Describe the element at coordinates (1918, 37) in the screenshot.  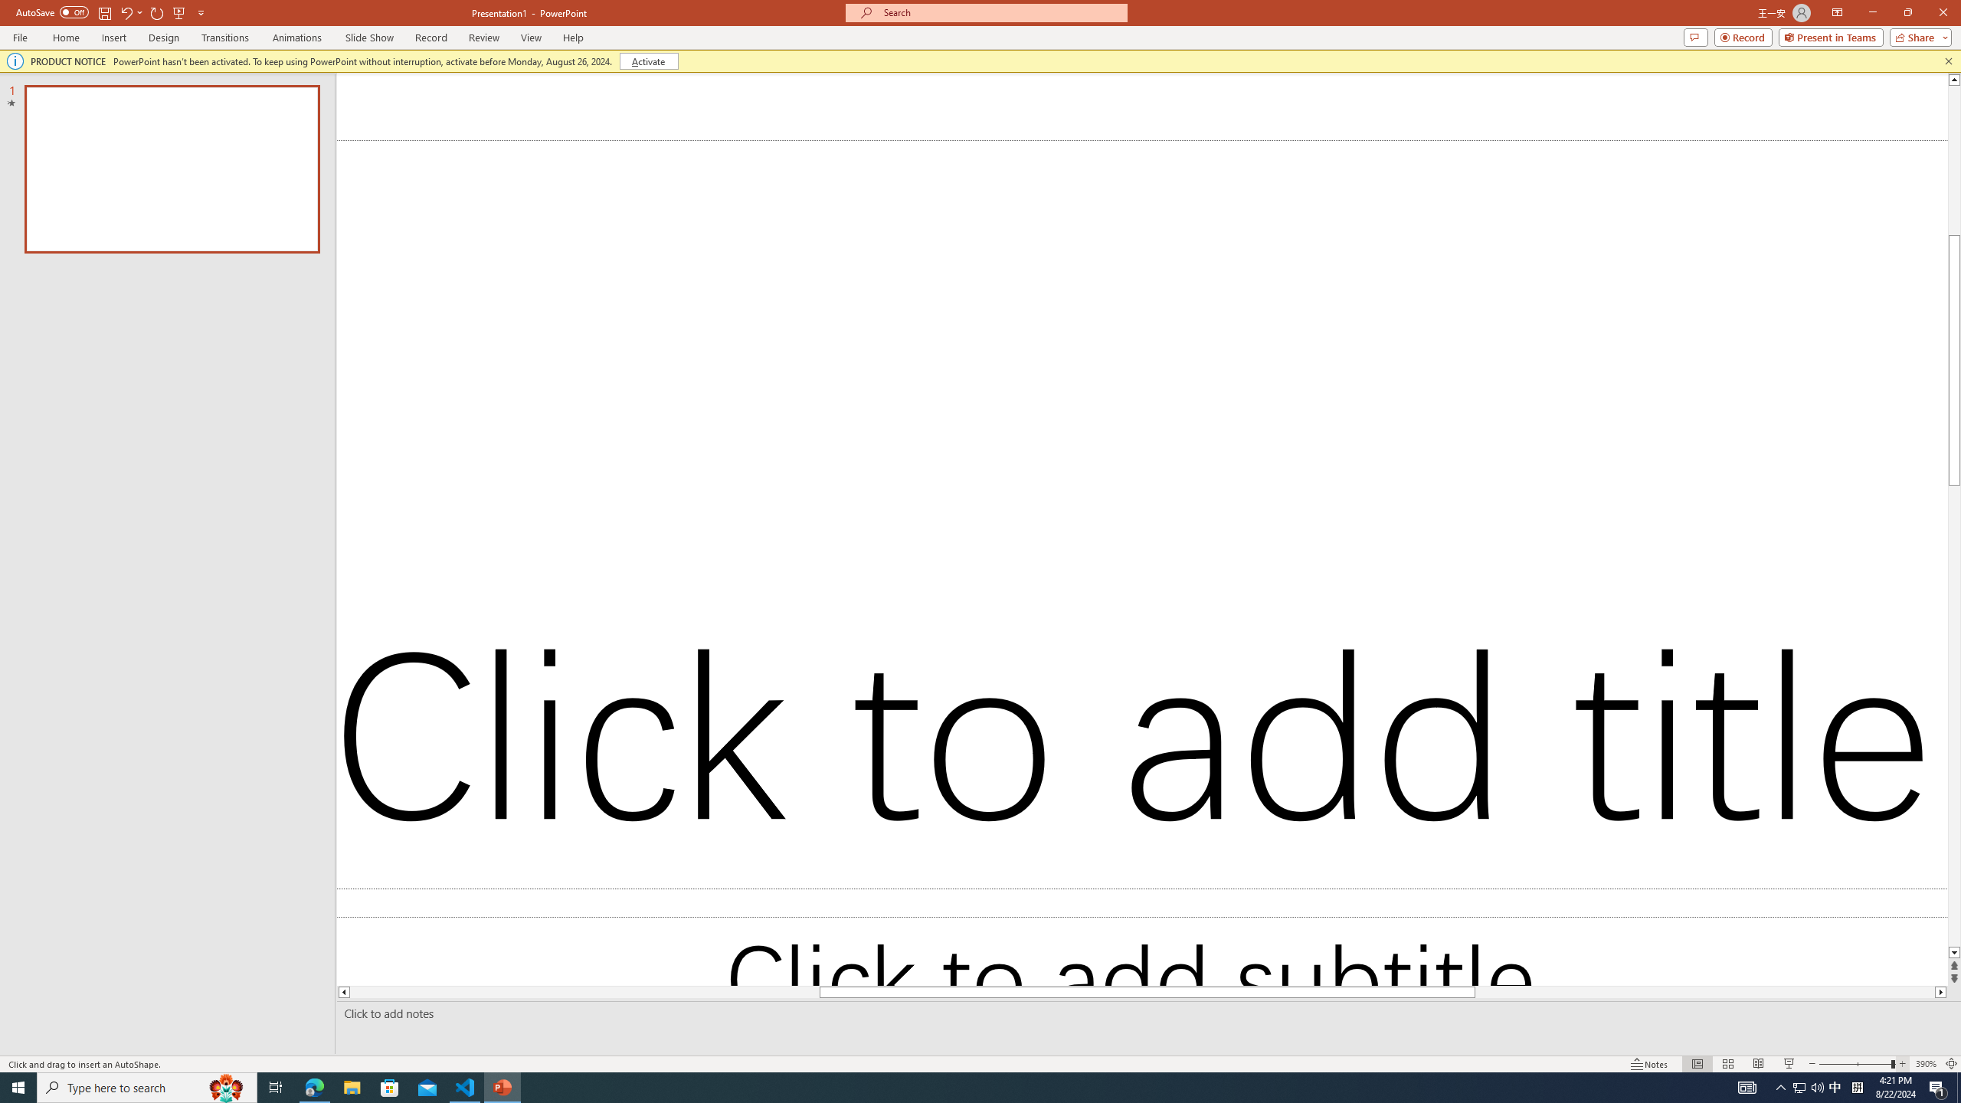
I see `Share` at that location.